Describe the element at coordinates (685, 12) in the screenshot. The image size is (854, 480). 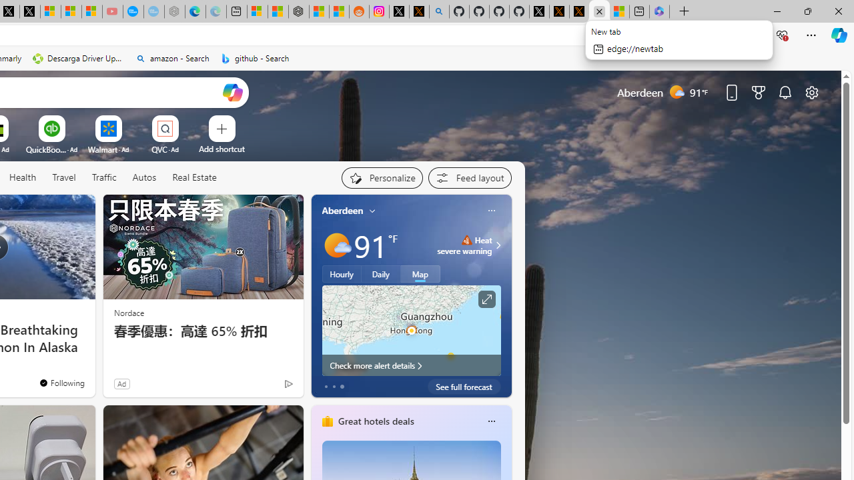
I see `New Tab` at that location.